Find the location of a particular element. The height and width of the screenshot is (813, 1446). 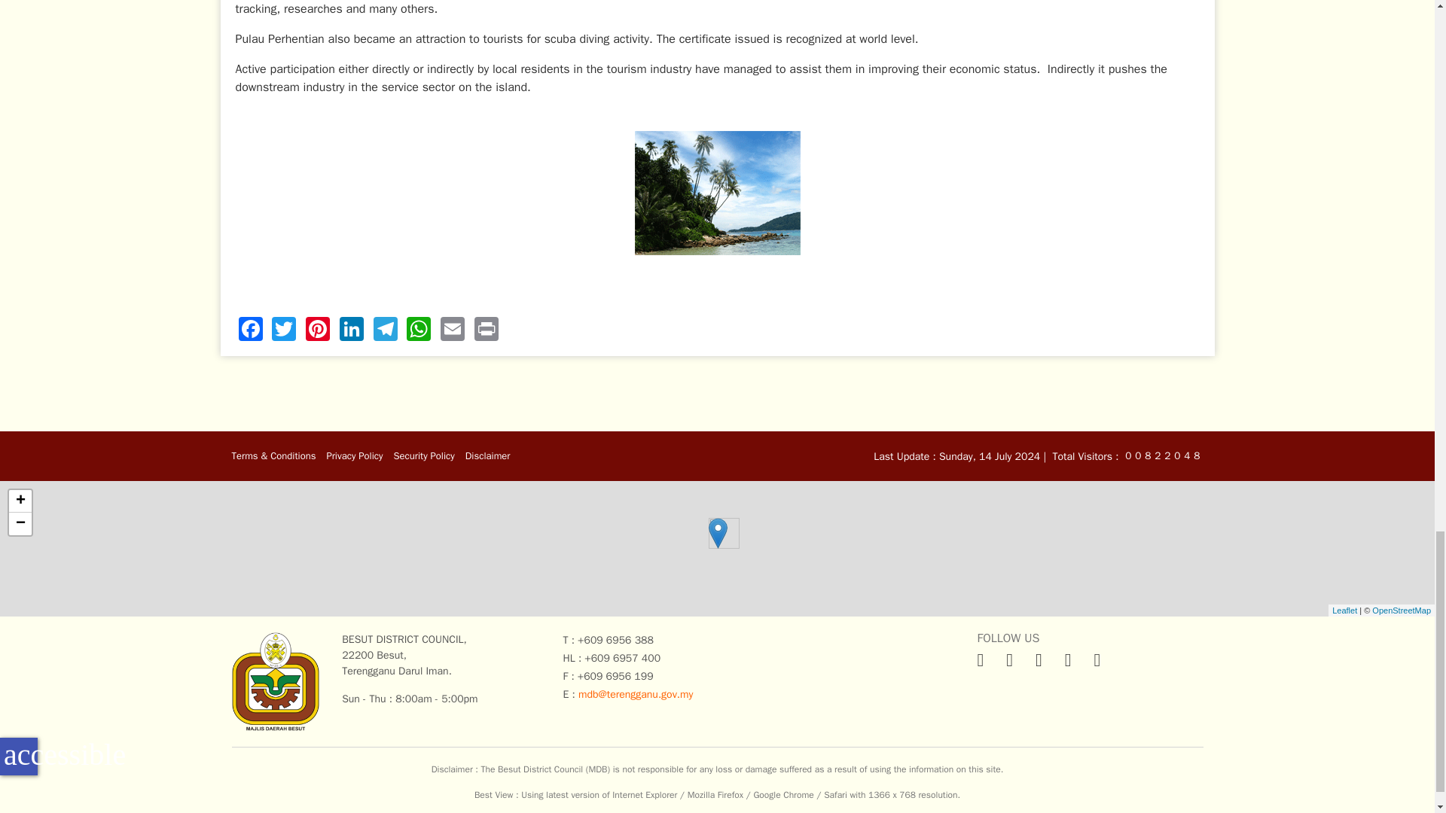

822,048 Visits is located at coordinates (1136, 455).